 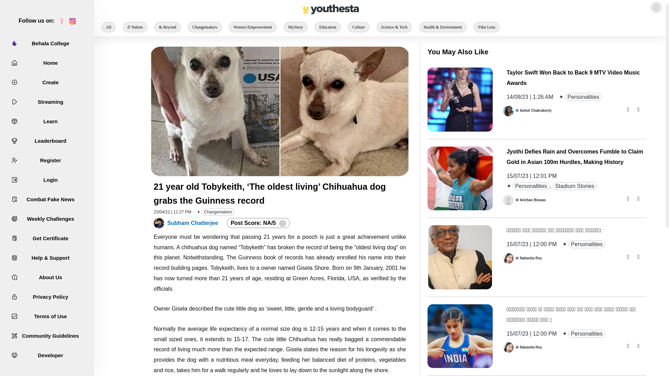 I want to click on Culture, so click(x=358, y=27).